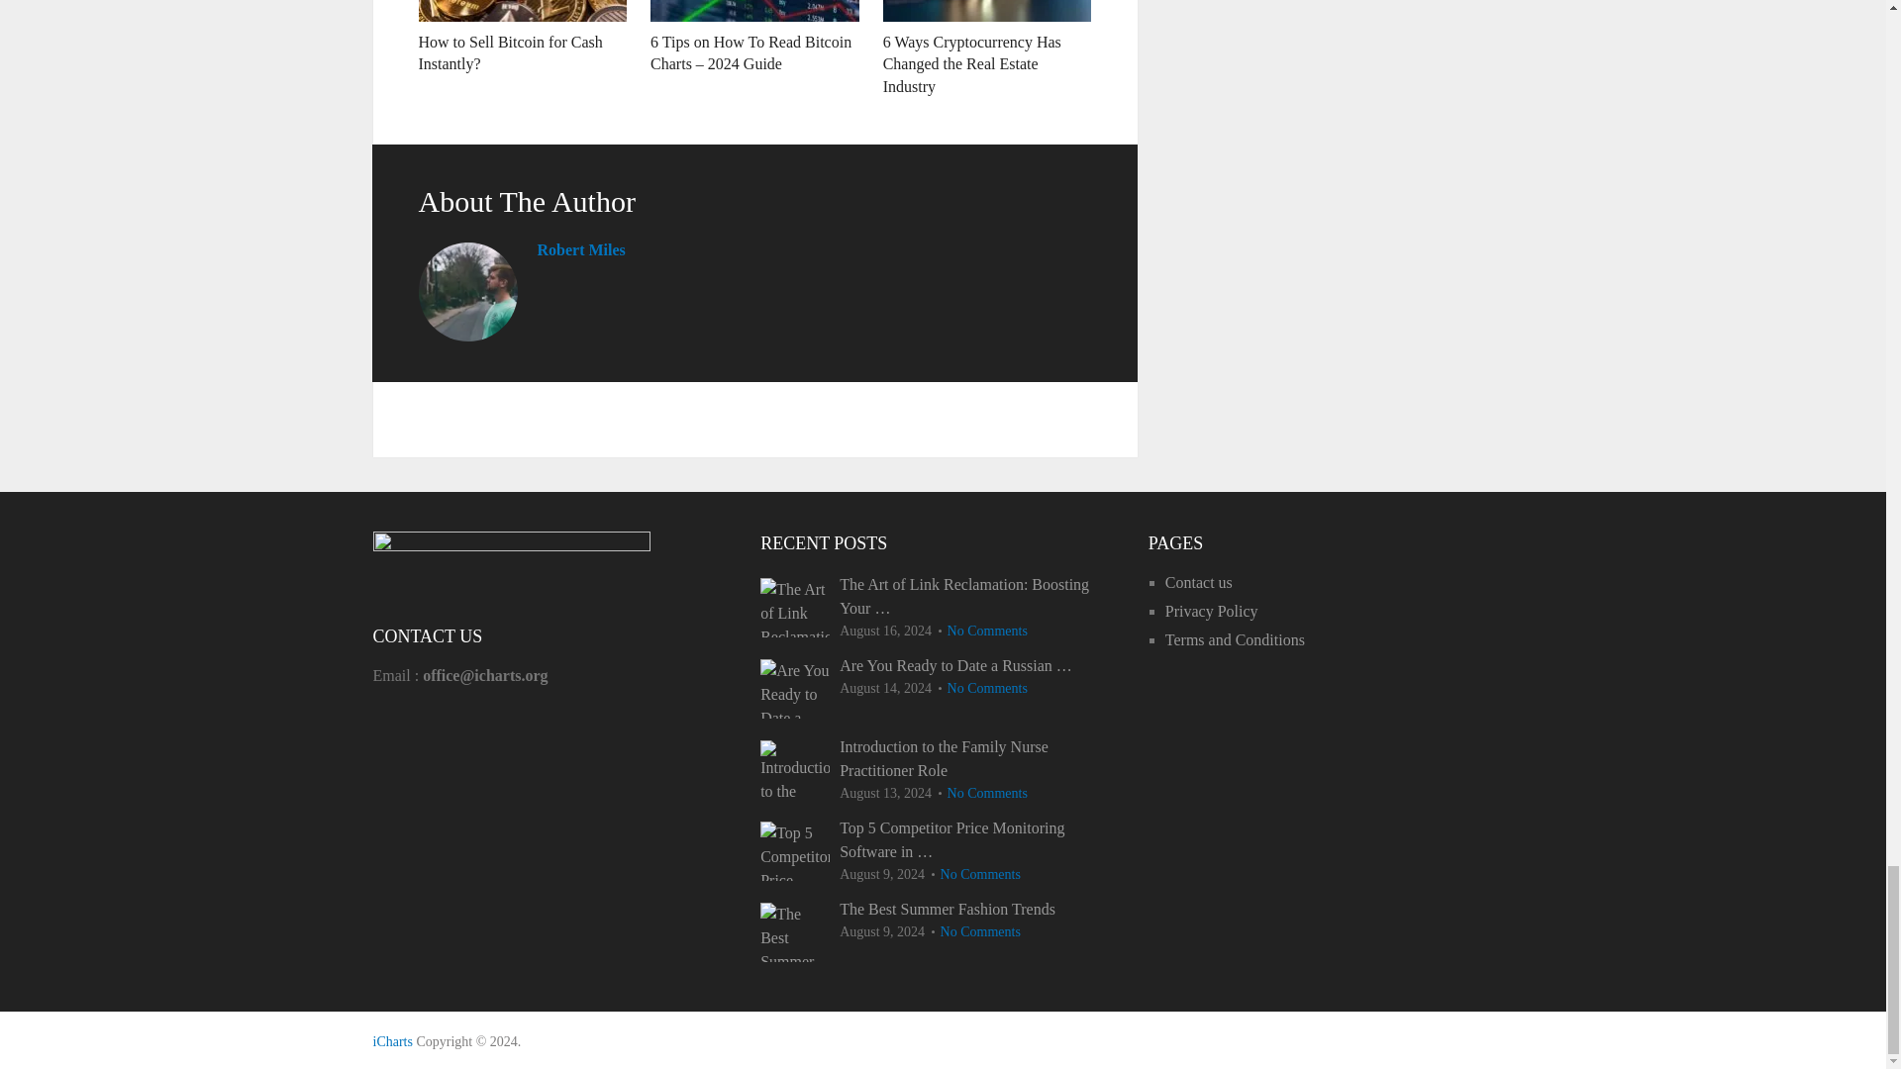 The width and height of the screenshot is (1901, 1069). I want to click on How to Sell Bitcoin for Cash Instantly?, so click(510, 52).